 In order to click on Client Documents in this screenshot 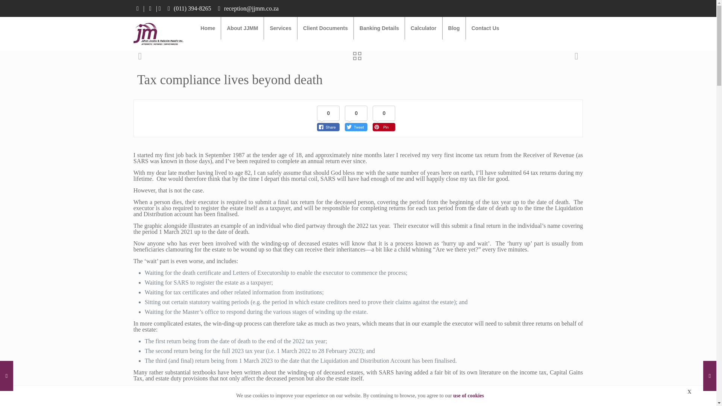, I will do `click(326, 28)`.